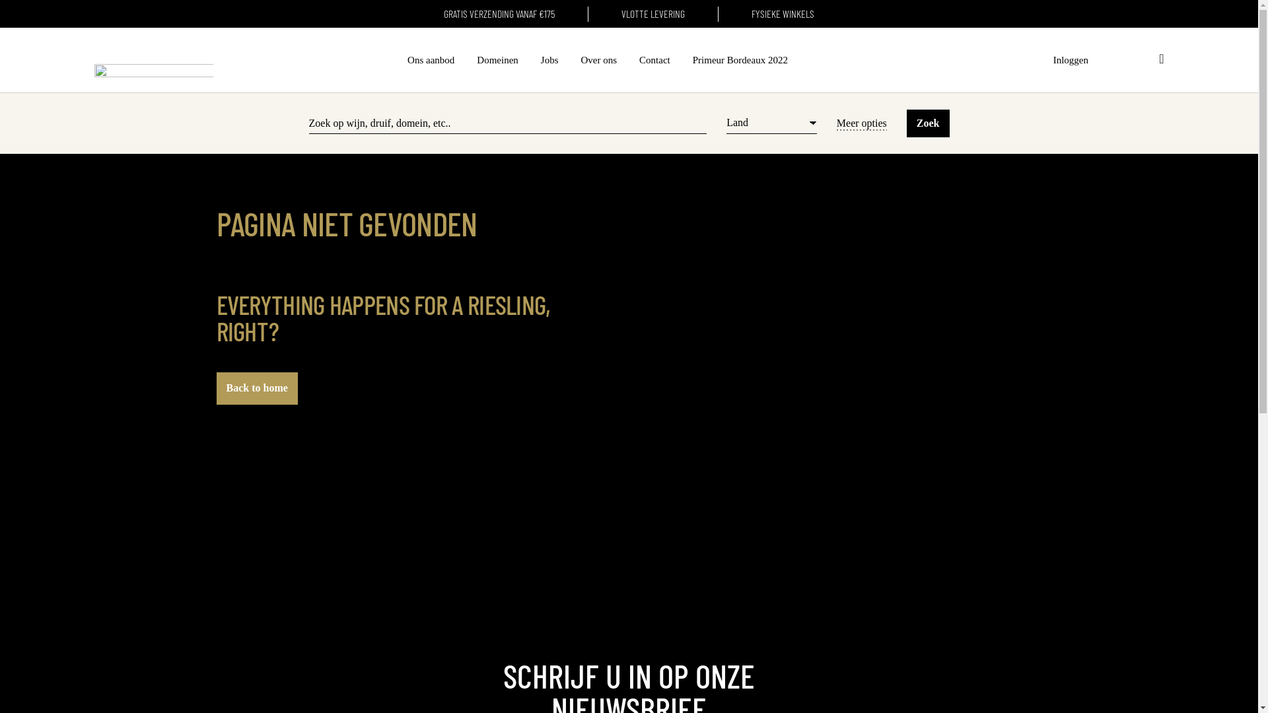 The width and height of the screenshot is (1268, 713). Describe the element at coordinates (862, 123) in the screenshot. I see `Meer opties` at that location.